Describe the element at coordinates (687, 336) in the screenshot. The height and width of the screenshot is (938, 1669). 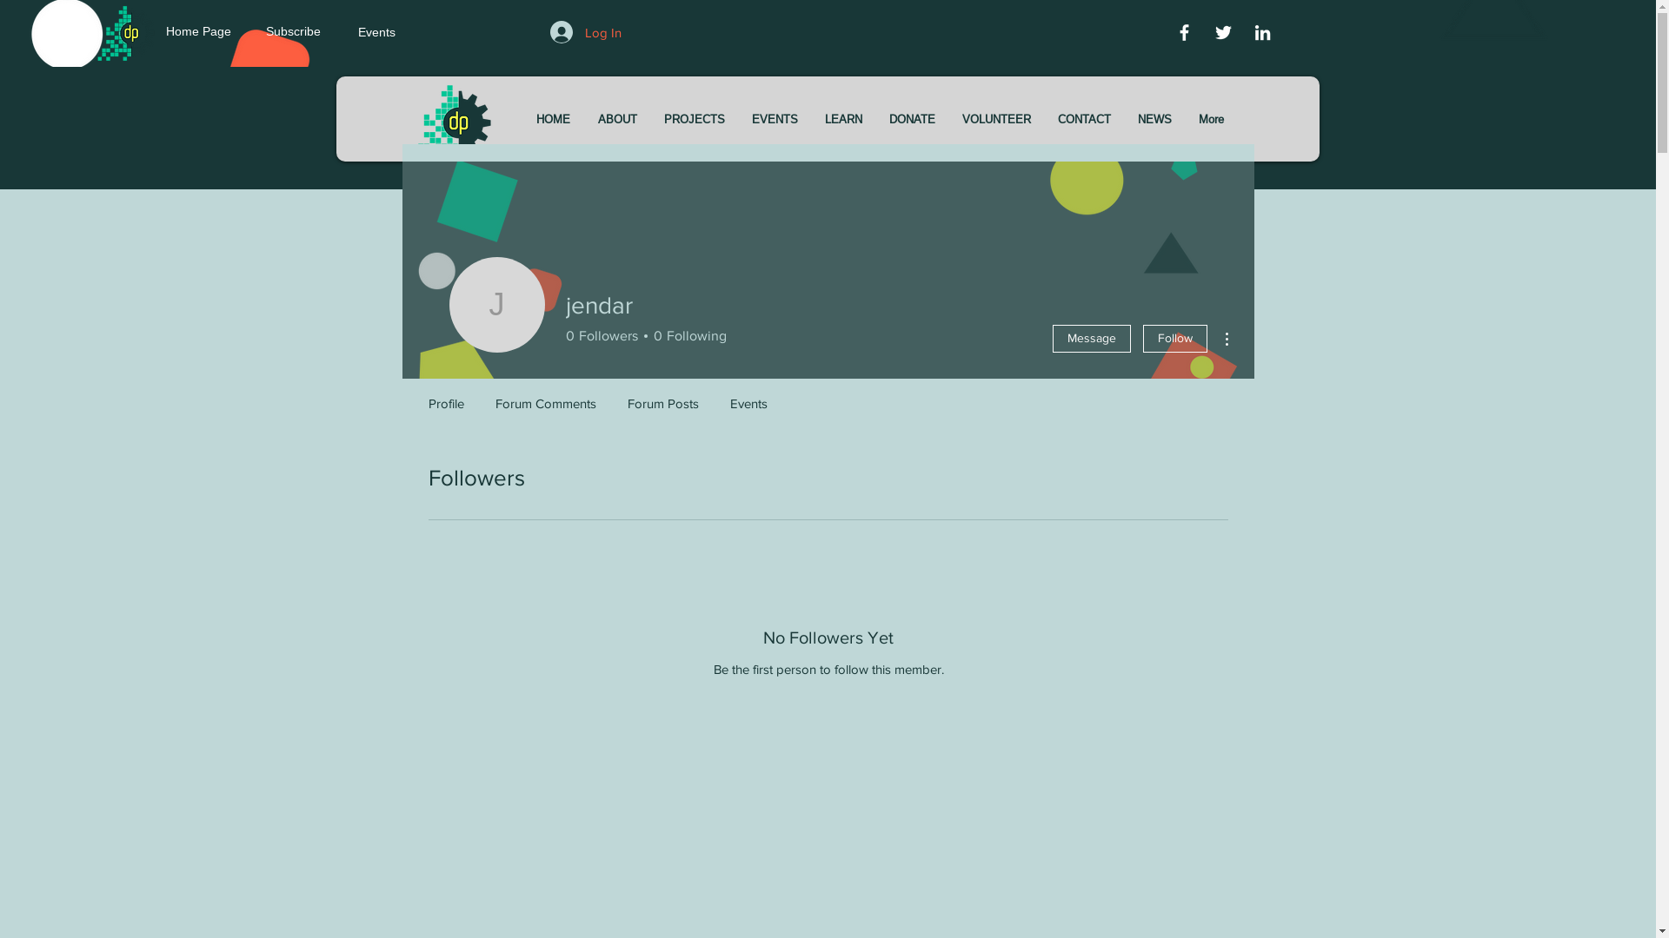
I see `0
Following` at that location.